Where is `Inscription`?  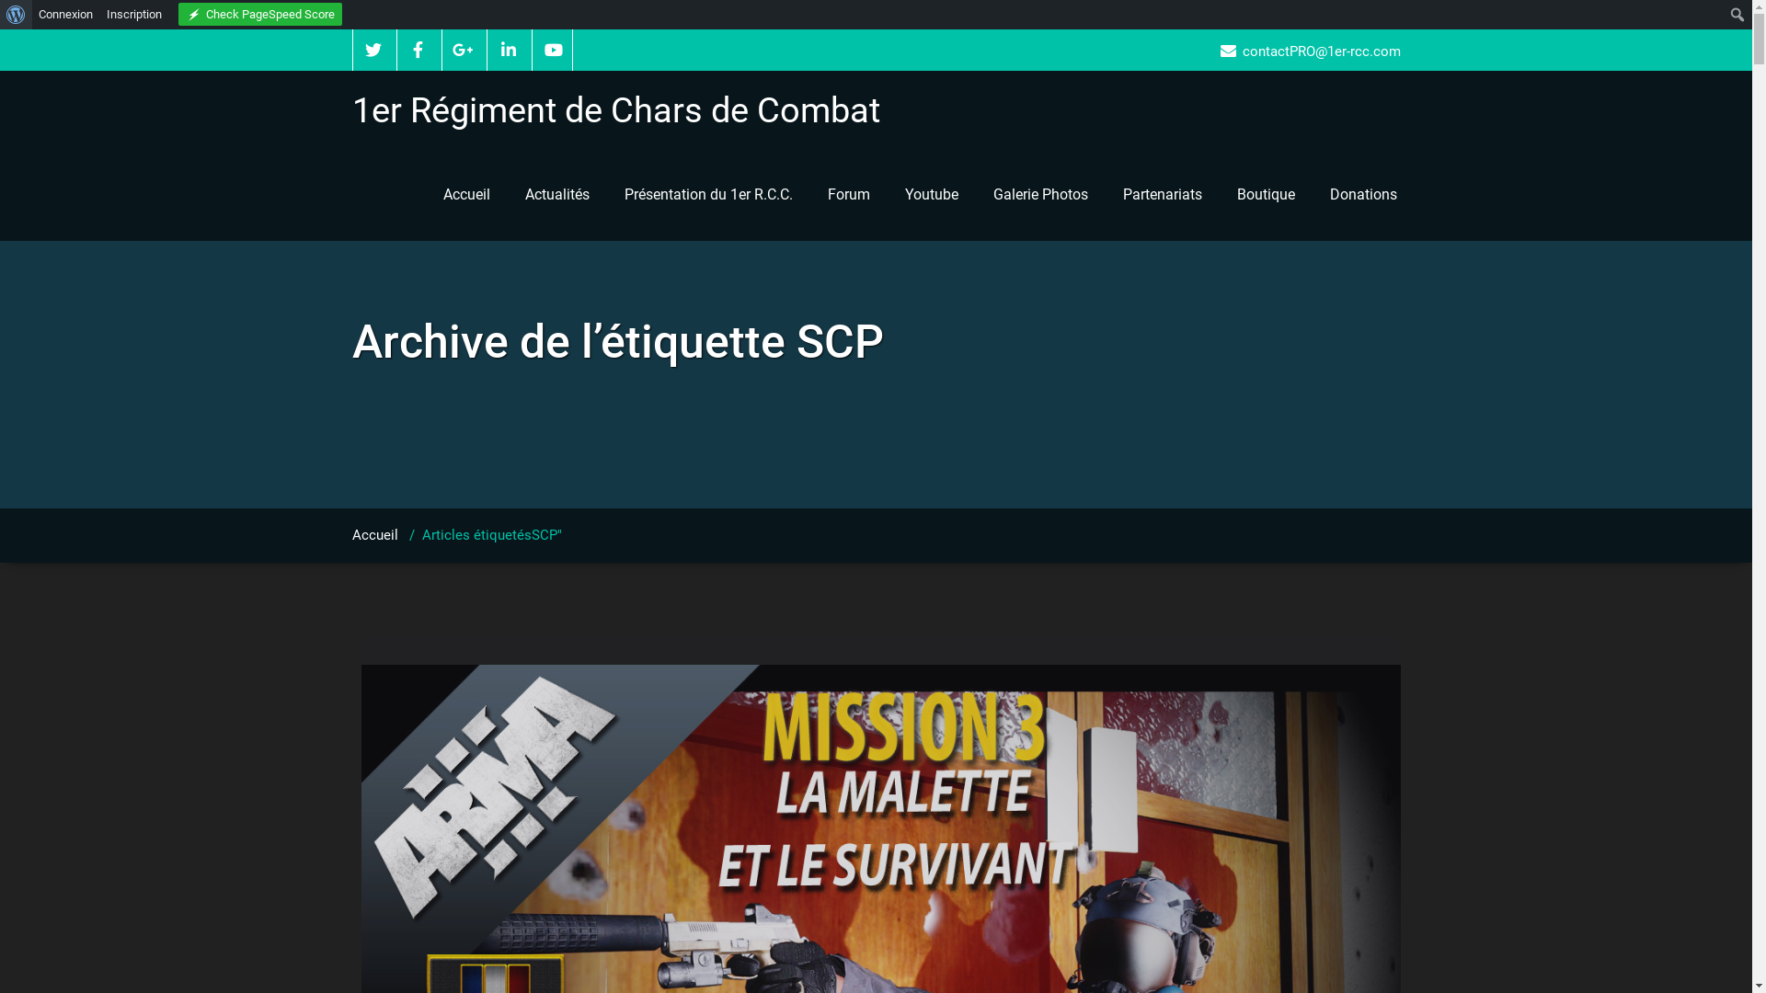
Inscription is located at coordinates (134, 15).